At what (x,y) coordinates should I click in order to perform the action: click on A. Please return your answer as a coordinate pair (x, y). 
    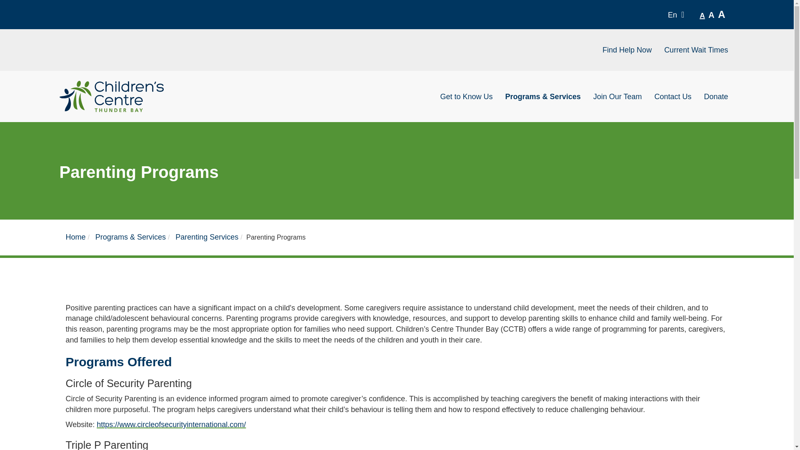
    Looking at the image, I should click on (702, 15).